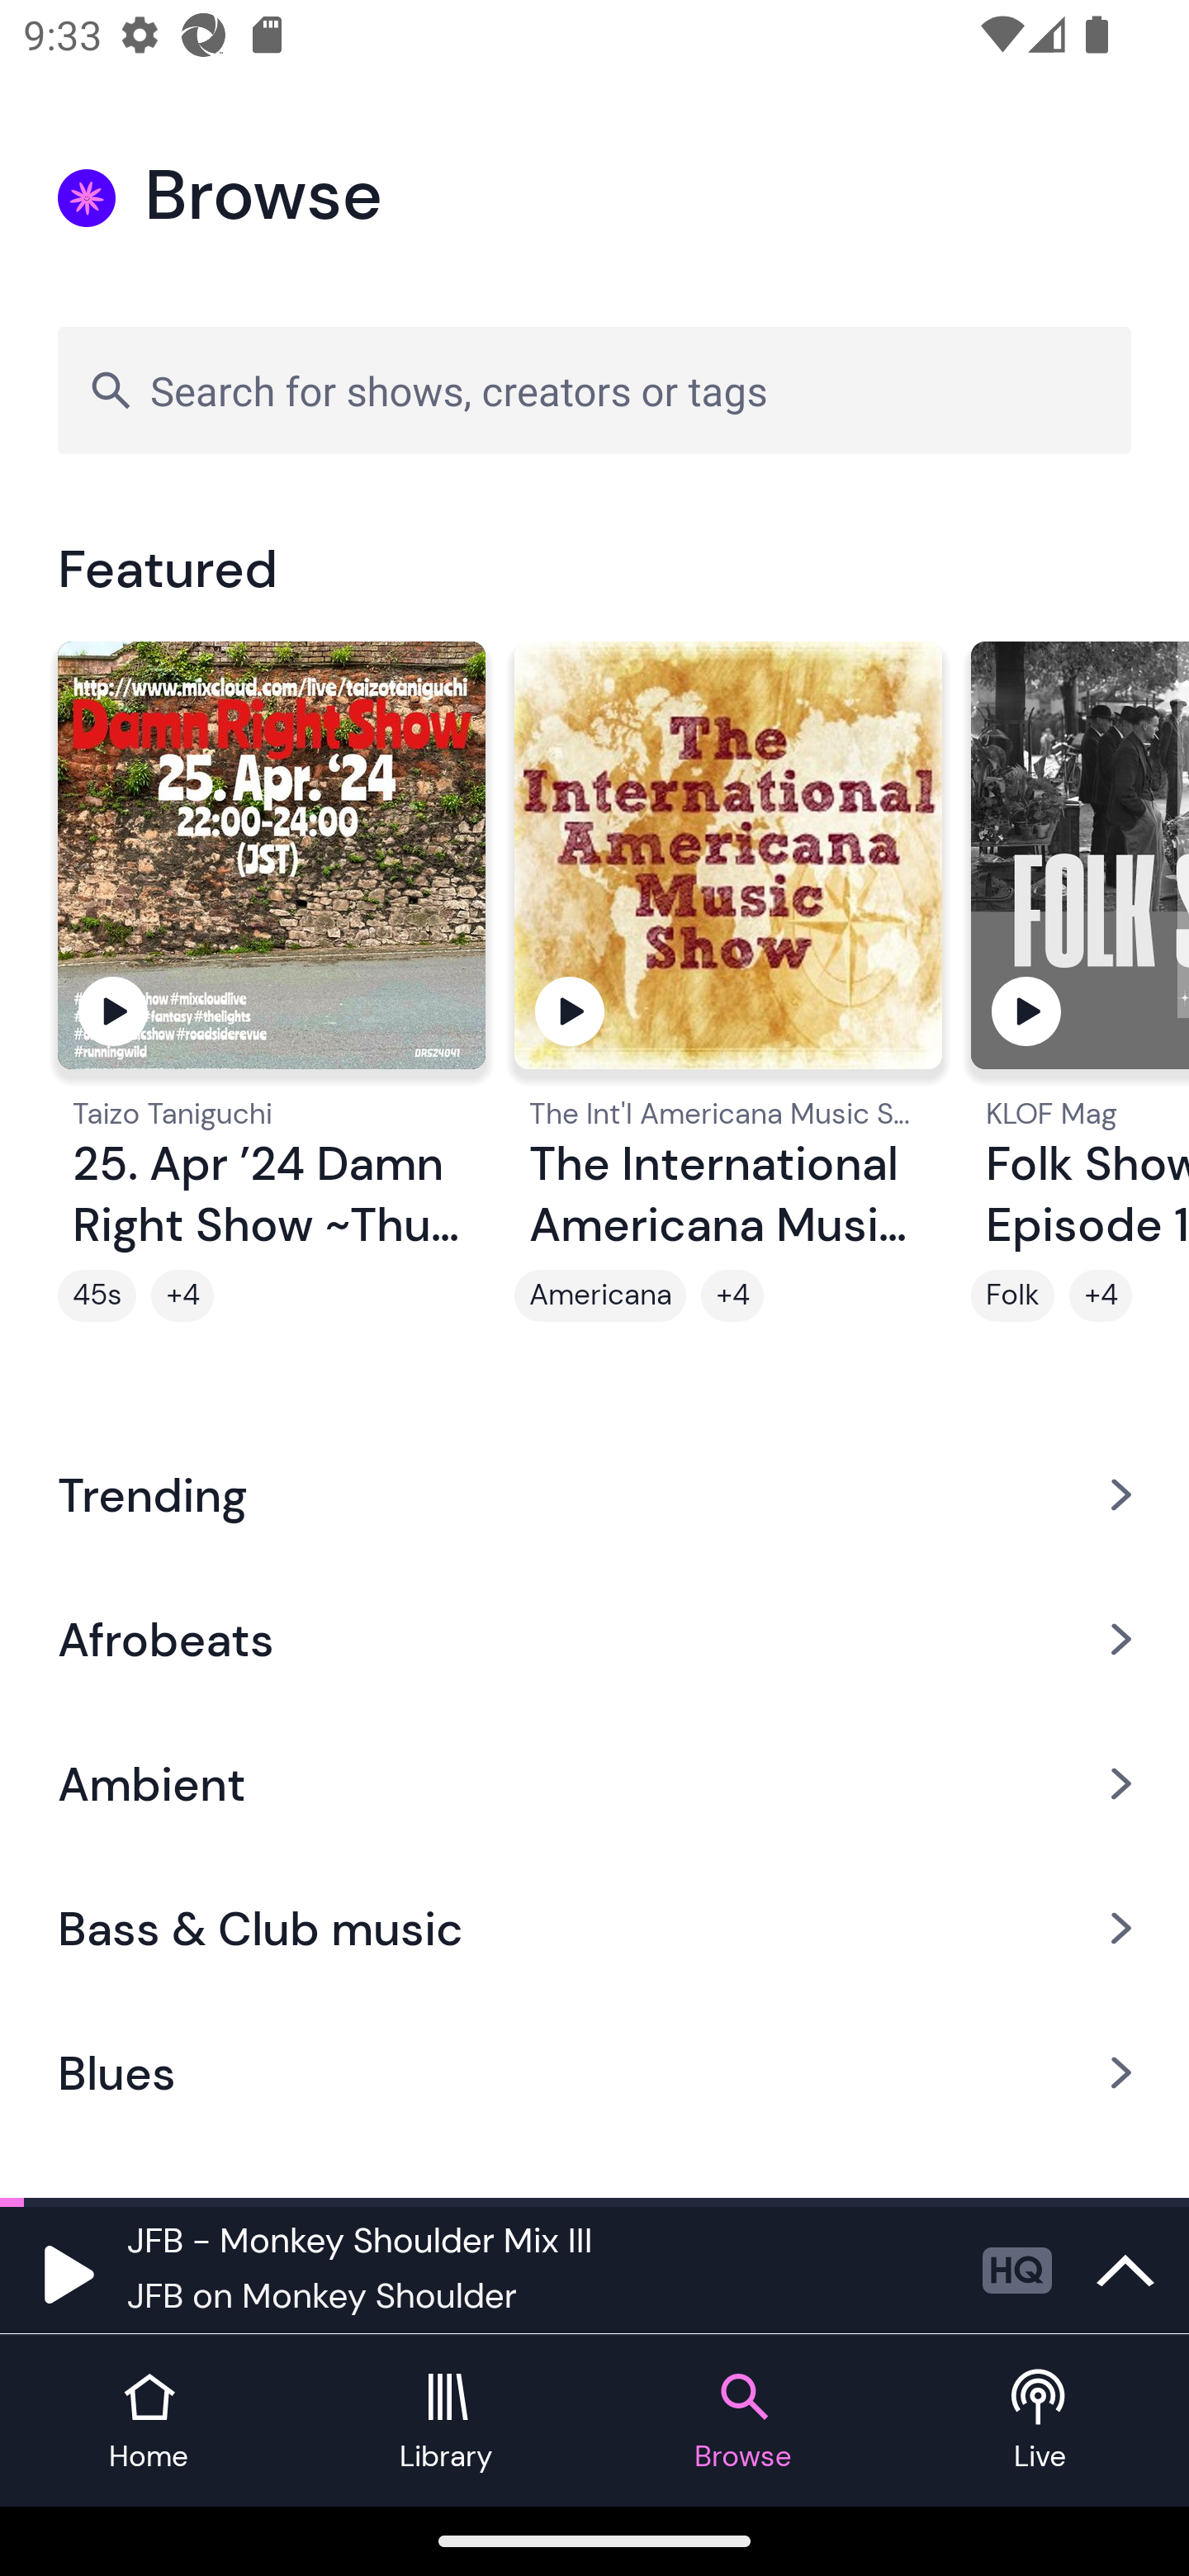 Image resolution: width=1189 pixels, height=2576 pixels. Describe the element at coordinates (594, 1783) in the screenshot. I see `Ambient` at that location.